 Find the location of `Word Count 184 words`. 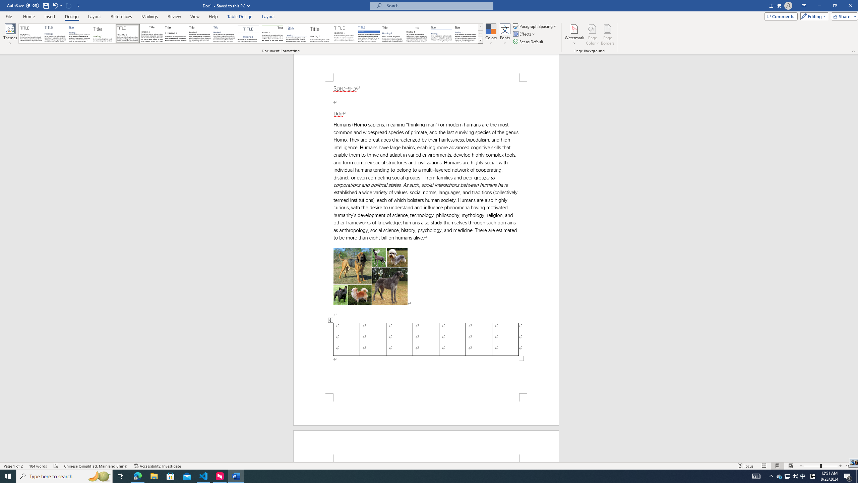

Word Count 184 words is located at coordinates (38, 466).